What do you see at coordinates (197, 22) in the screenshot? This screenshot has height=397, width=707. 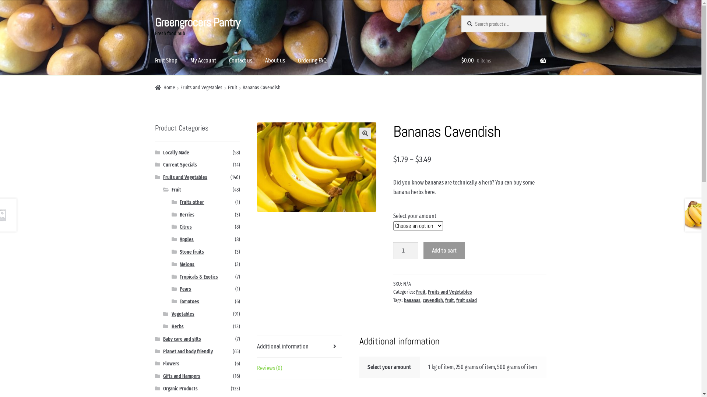 I see `Greengrocers Pantry` at bounding box center [197, 22].